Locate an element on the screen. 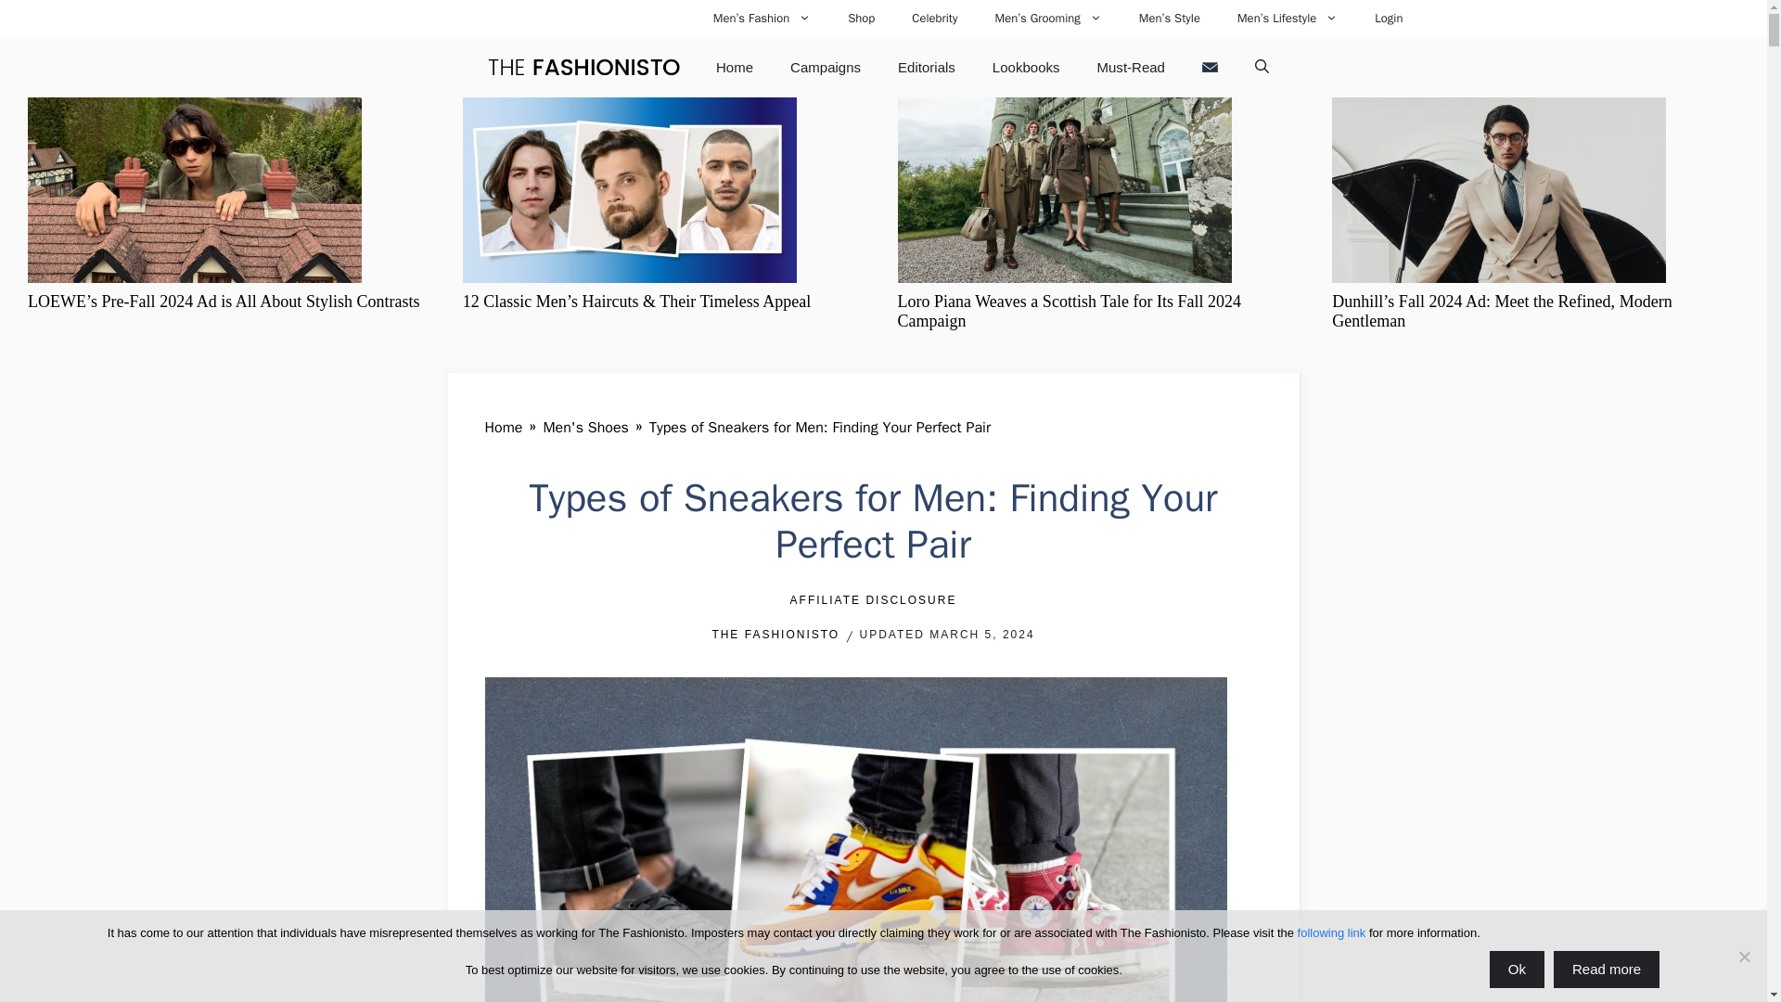  Login is located at coordinates (1388, 19).